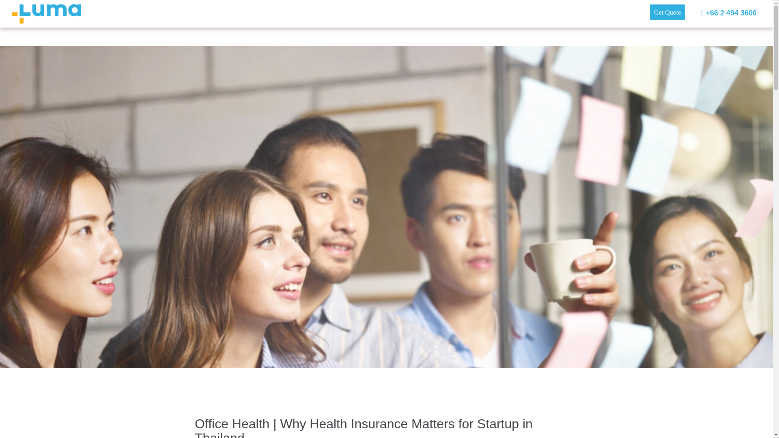 The width and height of the screenshot is (779, 438). I want to click on Get Quote, so click(667, 11).